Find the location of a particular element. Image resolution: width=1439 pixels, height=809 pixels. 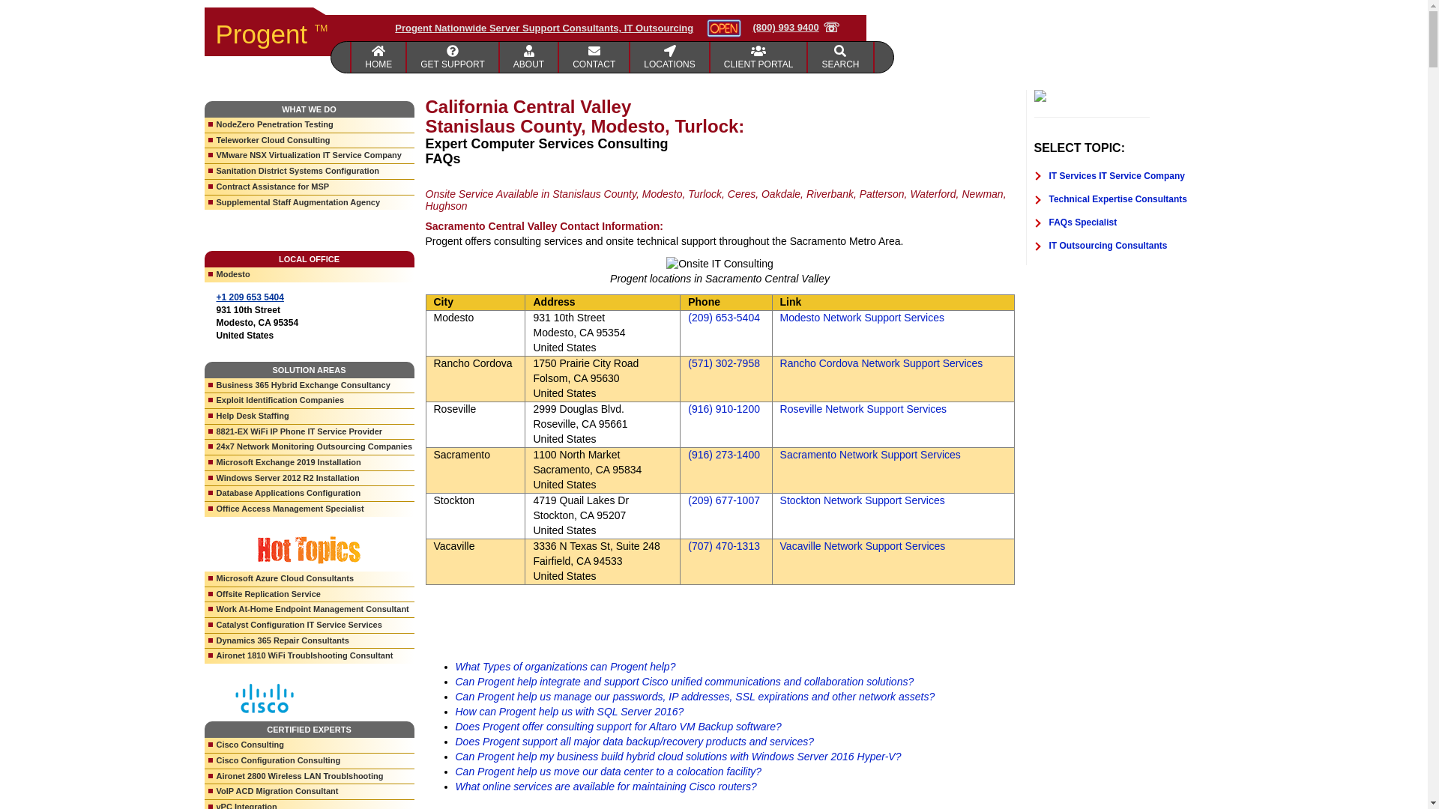

CLIENT PORTAL is located at coordinates (760, 57).